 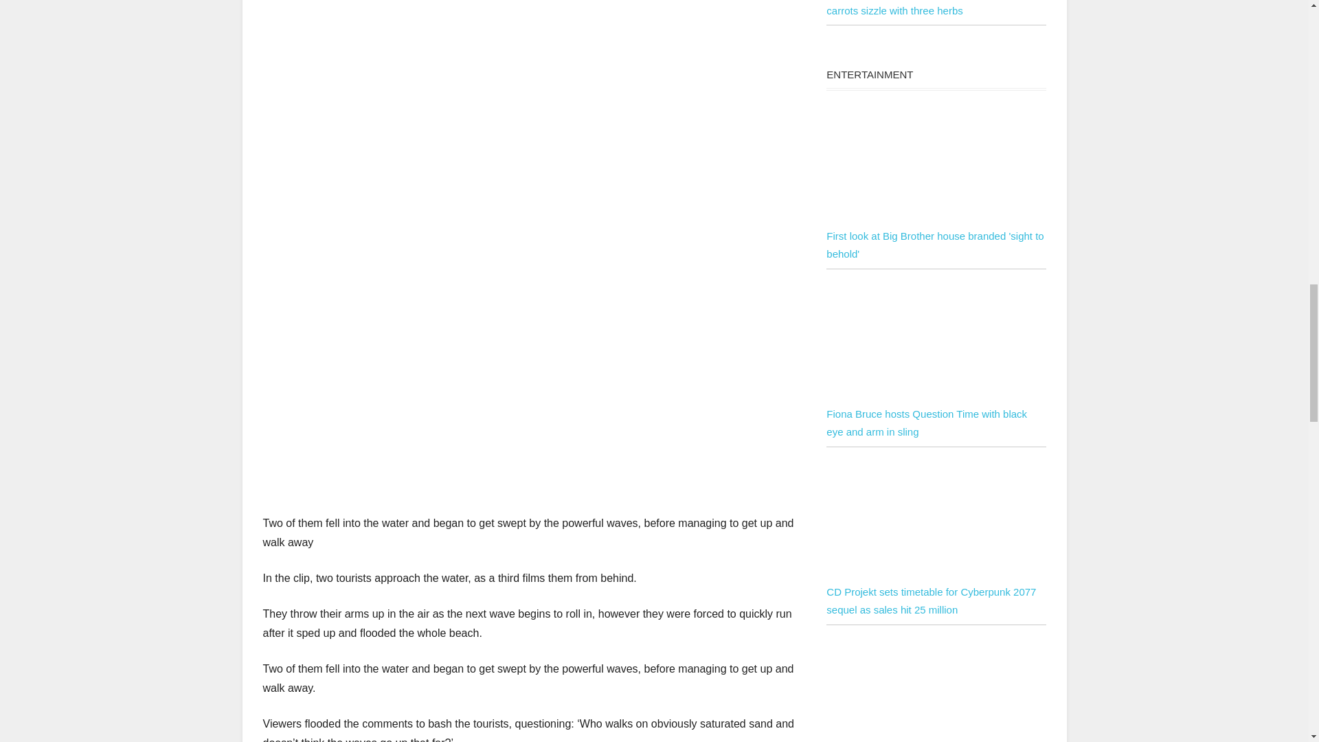 What do you see at coordinates (934, 245) in the screenshot?
I see `First look at Big Brother house branded 'sight to behold'` at bounding box center [934, 245].